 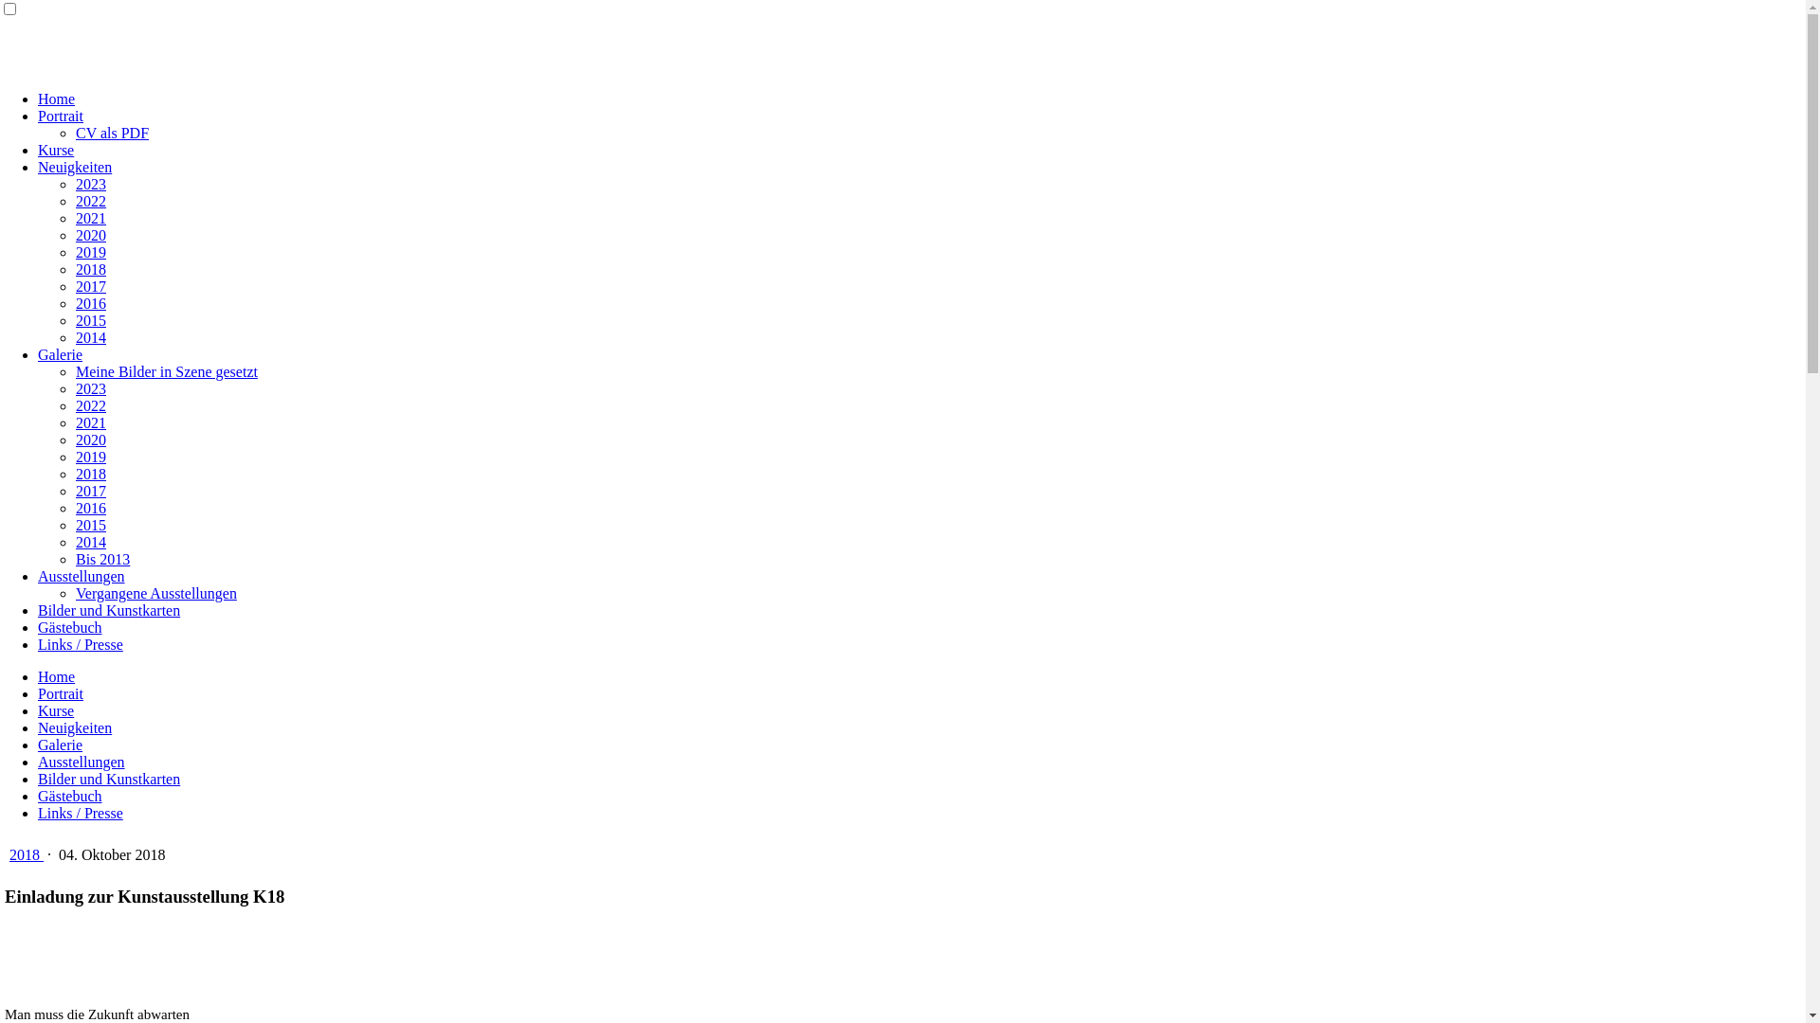 What do you see at coordinates (81, 813) in the screenshot?
I see `Links / Presse` at bounding box center [81, 813].